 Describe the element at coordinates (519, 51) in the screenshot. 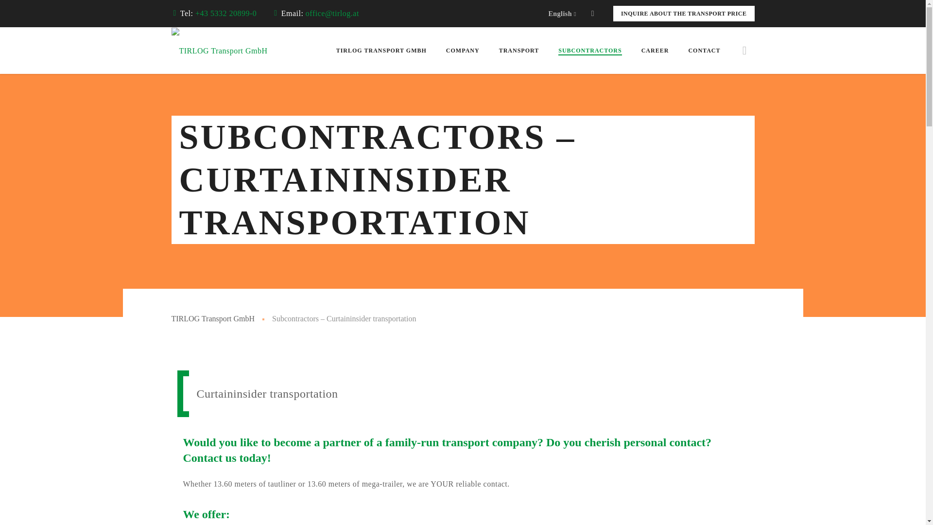

I see `TRANSPORT` at that location.